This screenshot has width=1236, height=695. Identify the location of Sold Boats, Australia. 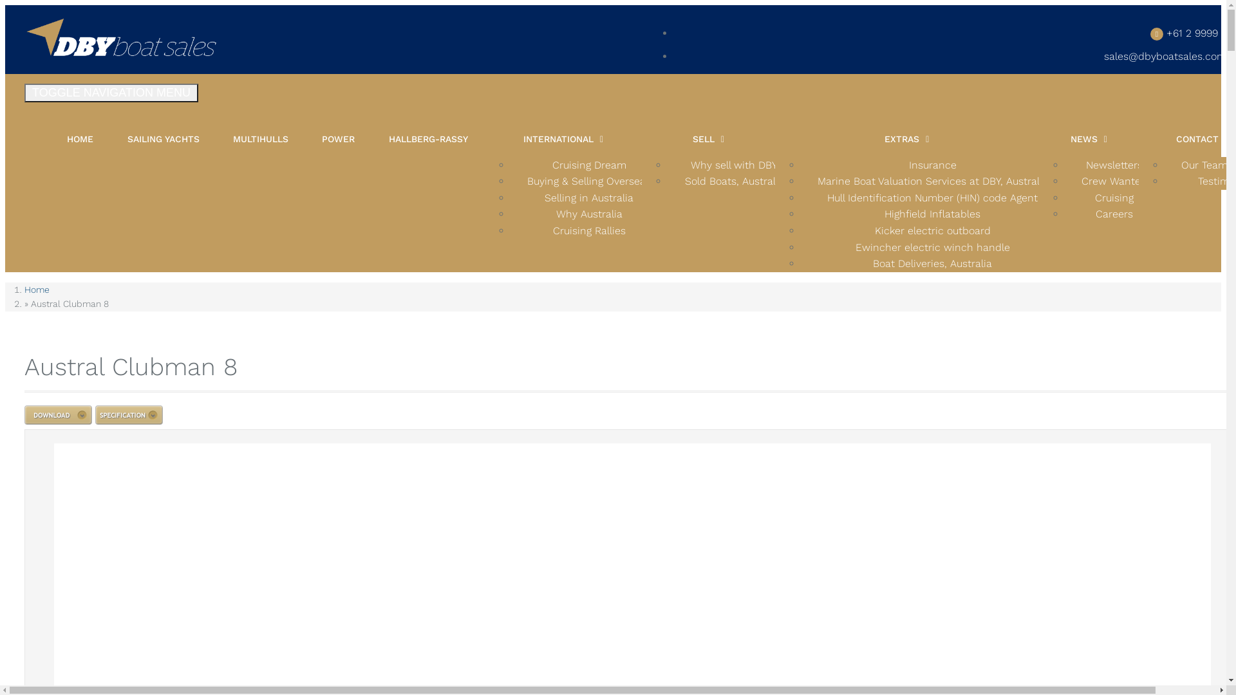
(735, 181).